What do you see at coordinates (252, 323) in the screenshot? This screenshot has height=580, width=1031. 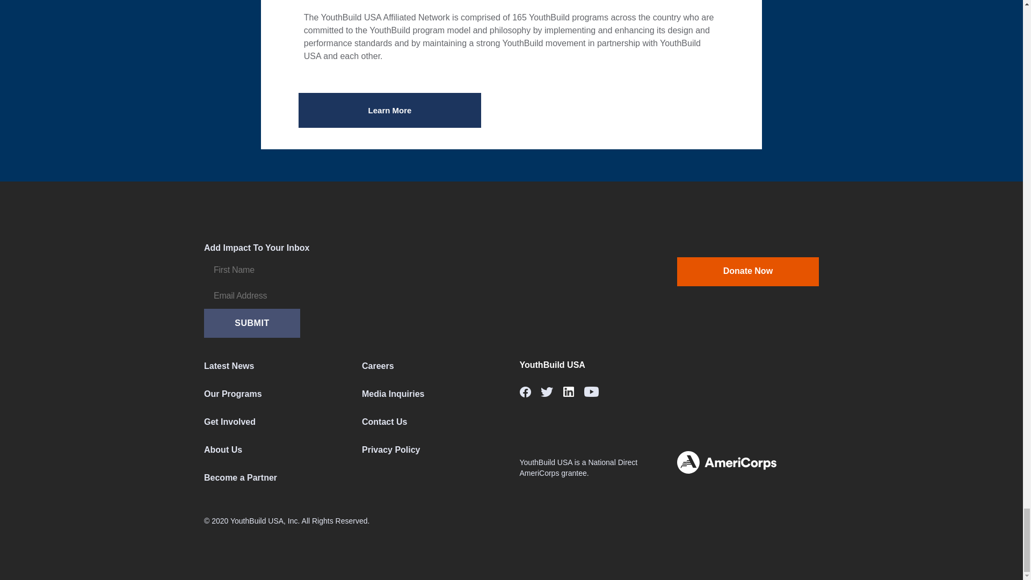 I see `Submit` at bounding box center [252, 323].